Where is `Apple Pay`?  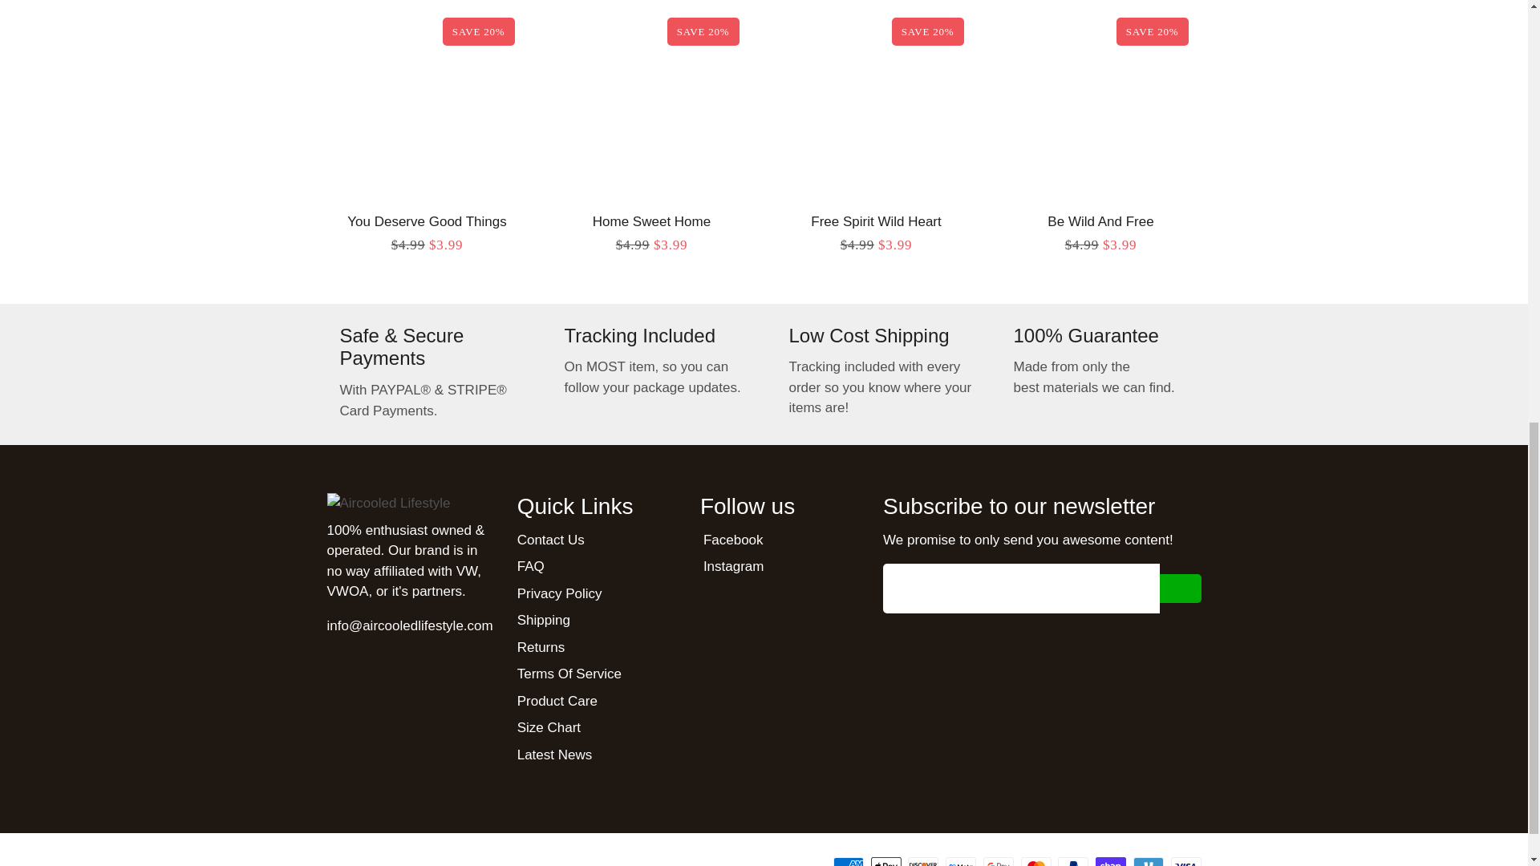
Apple Pay is located at coordinates (885, 861).